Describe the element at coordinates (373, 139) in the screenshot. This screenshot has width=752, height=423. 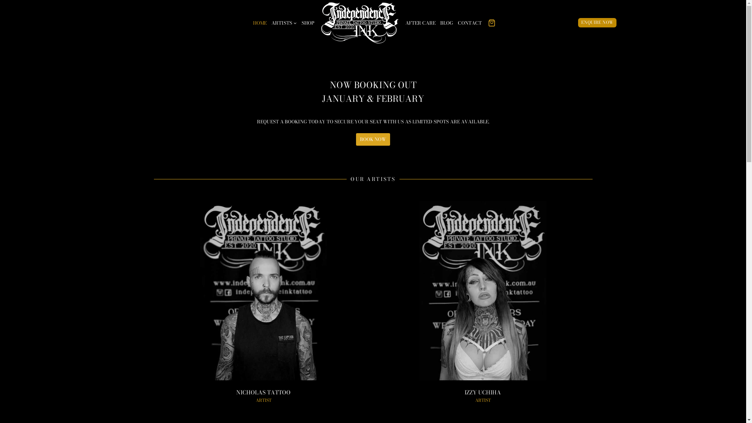
I see `BOOK NOW` at that location.